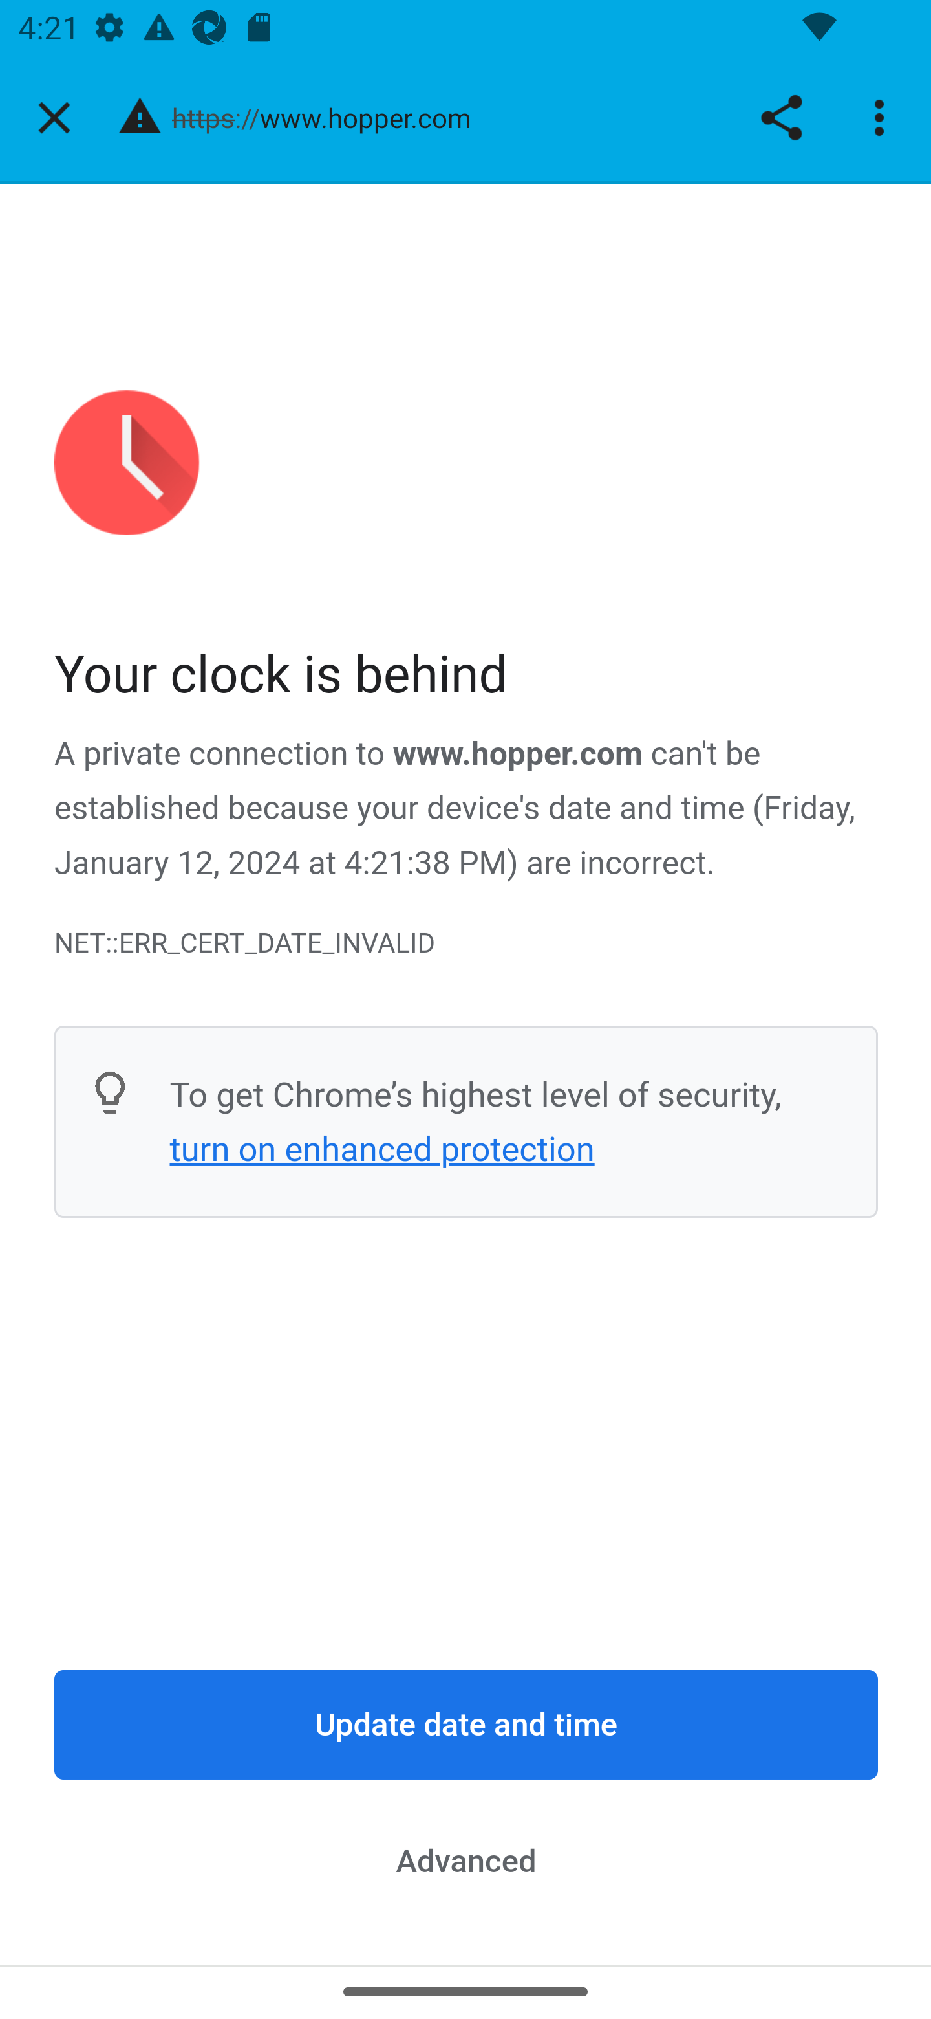  I want to click on https://www.hopper.com, so click(331, 116).